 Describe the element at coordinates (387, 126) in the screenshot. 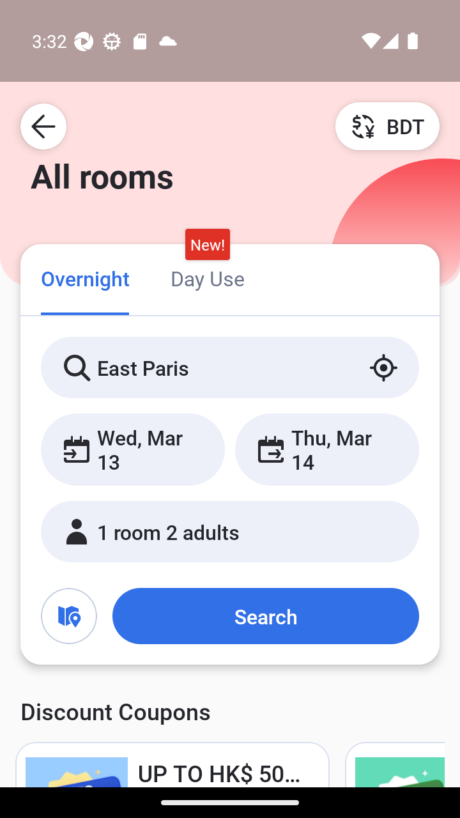

I see `BDT` at that location.